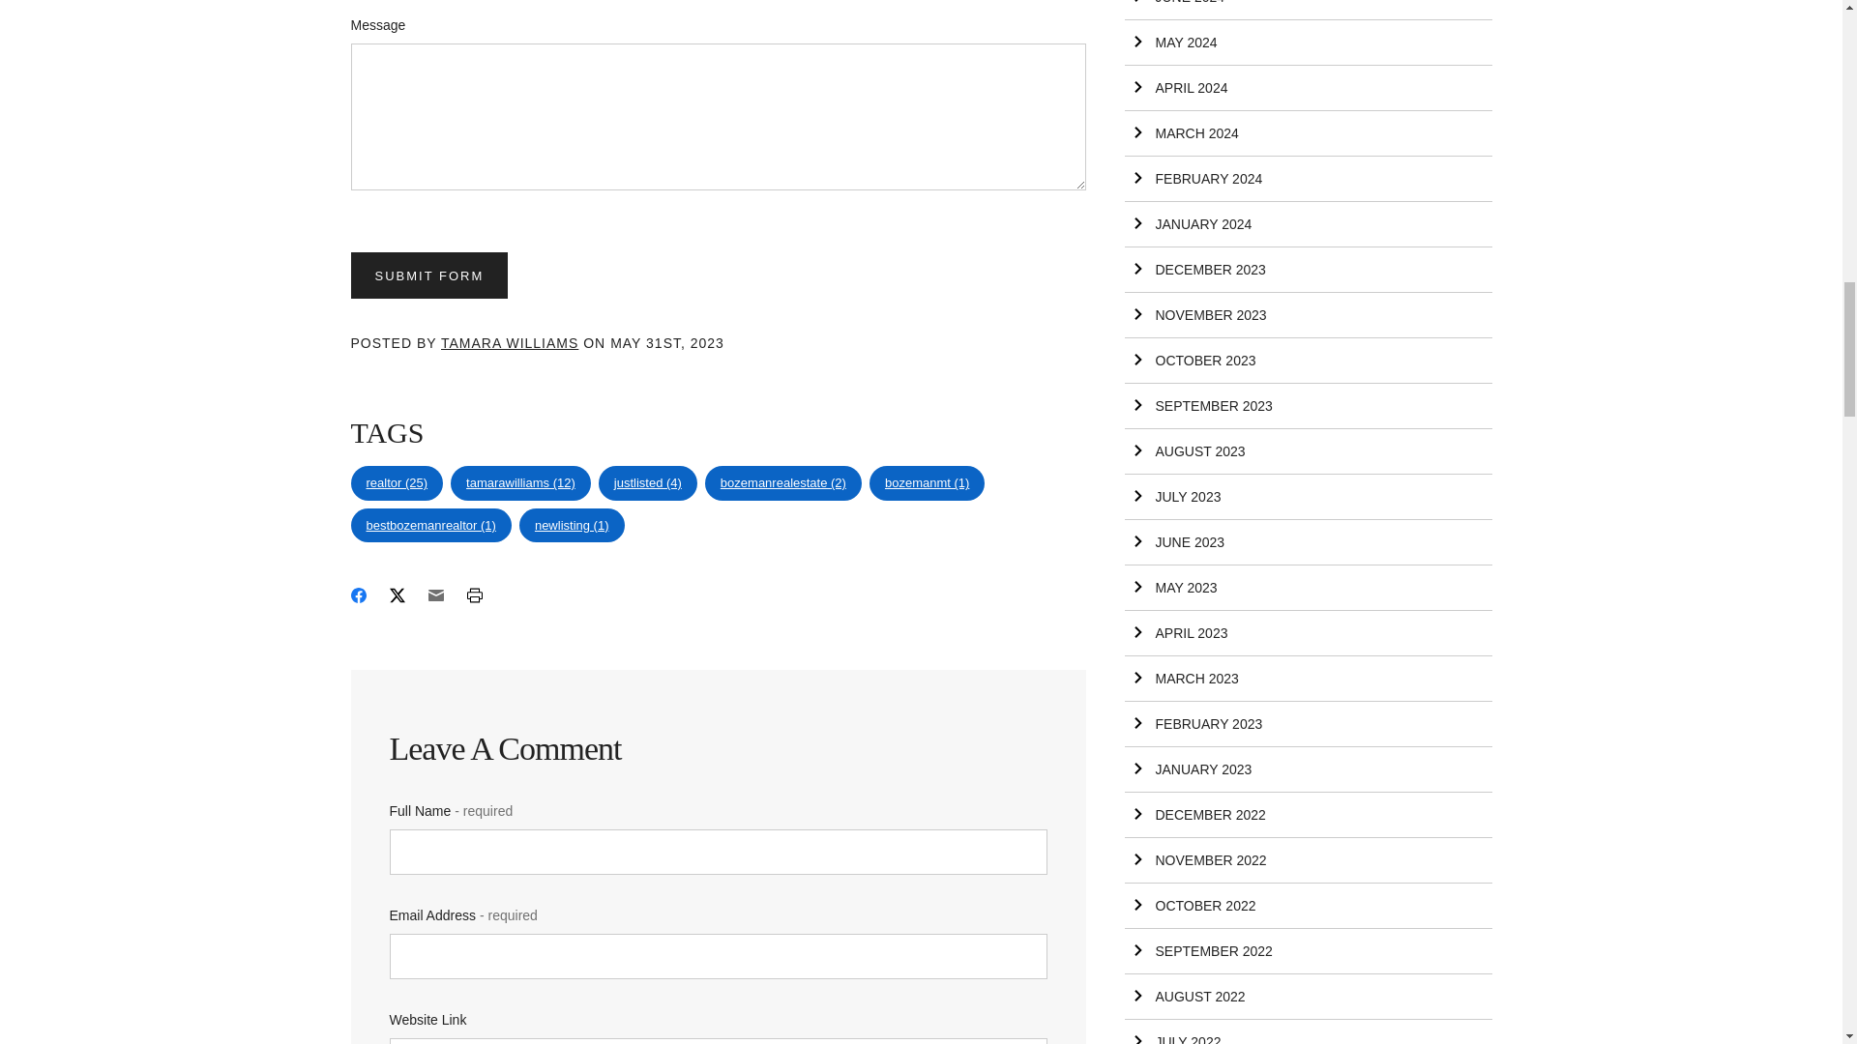 The image size is (1857, 1044). What do you see at coordinates (648, 483) in the screenshot?
I see `justlisted` at bounding box center [648, 483].